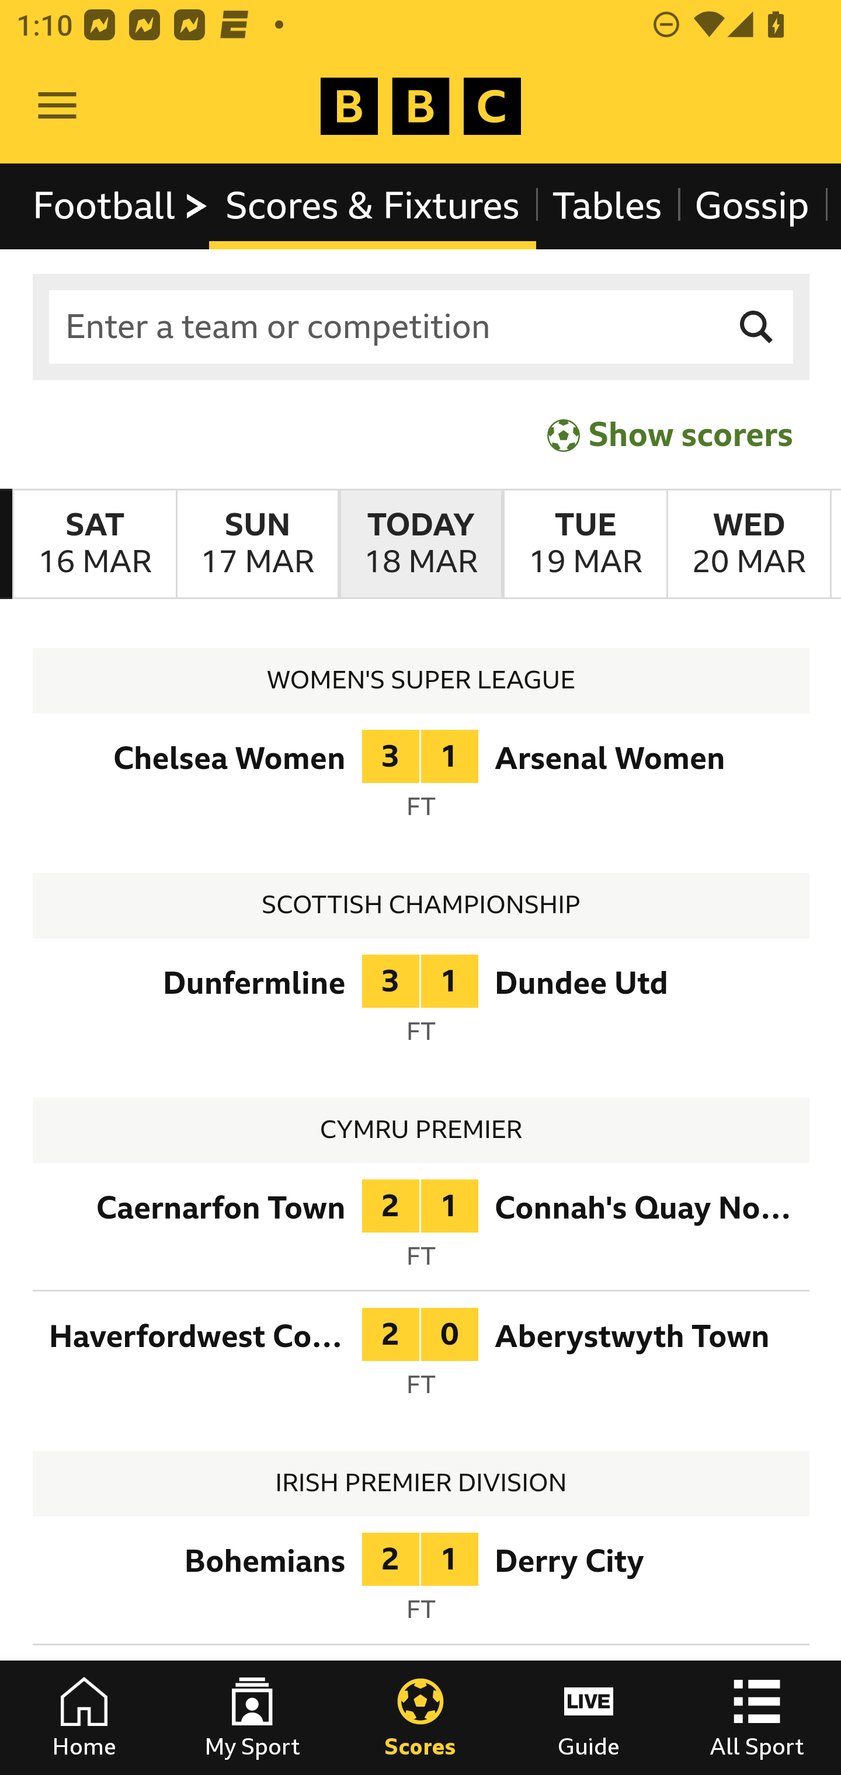  Describe the element at coordinates (420, 544) in the screenshot. I see `TodayMarch 18th Today March 18th` at that location.